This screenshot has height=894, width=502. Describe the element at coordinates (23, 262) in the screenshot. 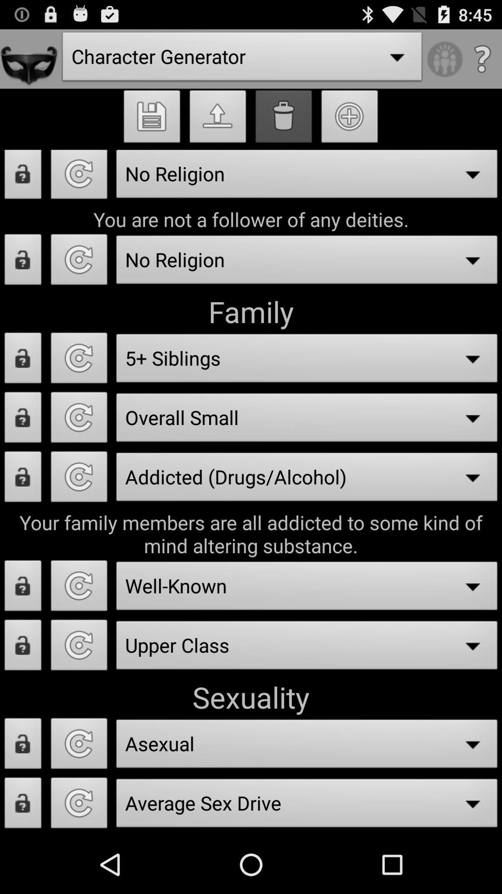

I see `unlock character` at that location.